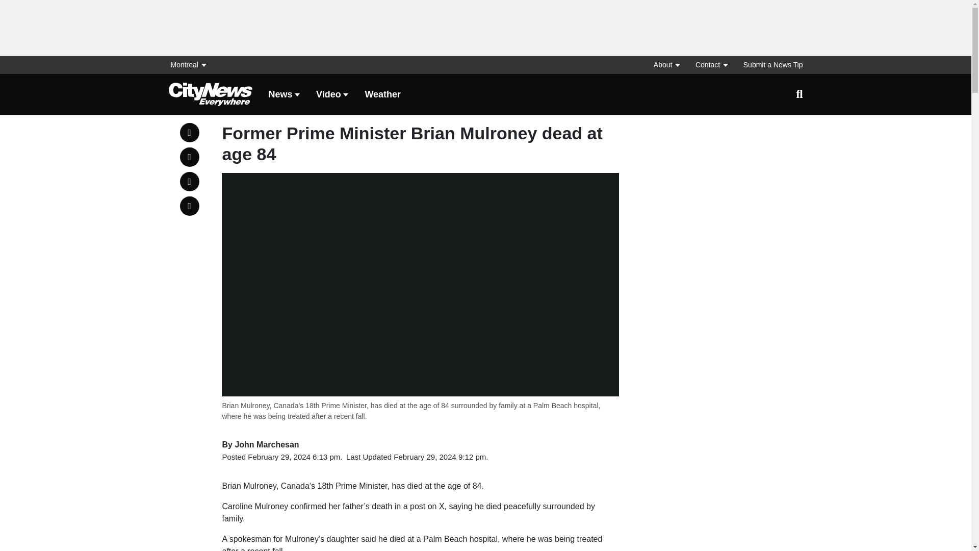 The image size is (979, 551). What do you see at coordinates (382, 95) in the screenshot?
I see `Weather` at bounding box center [382, 95].